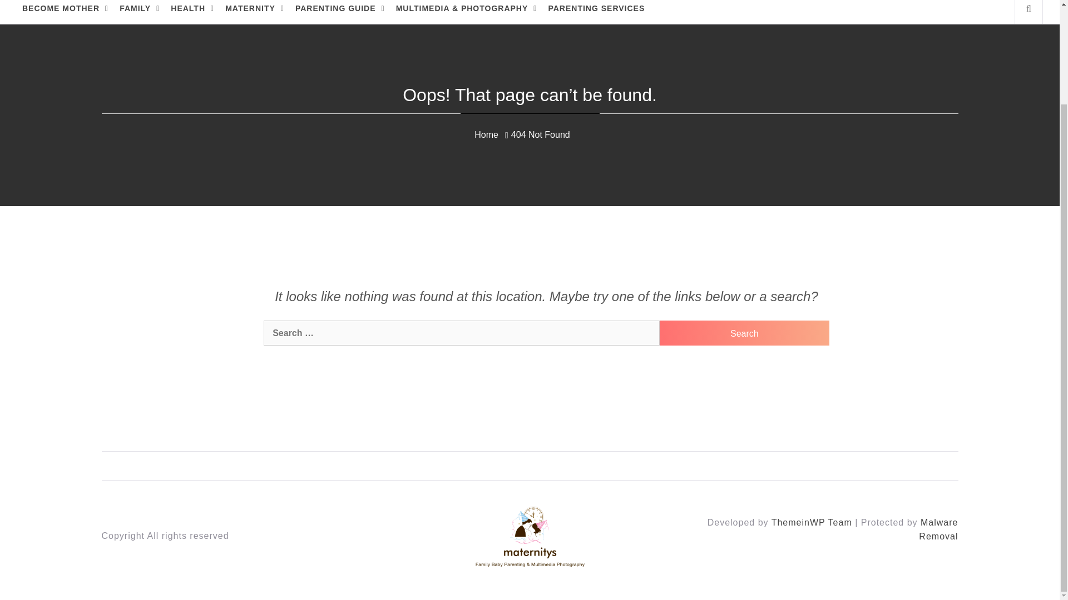 The image size is (1068, 600). What do you see at coordinates (192, 12) in the screenshot?
I see `HEALTH` at bounding box center [192, 12].